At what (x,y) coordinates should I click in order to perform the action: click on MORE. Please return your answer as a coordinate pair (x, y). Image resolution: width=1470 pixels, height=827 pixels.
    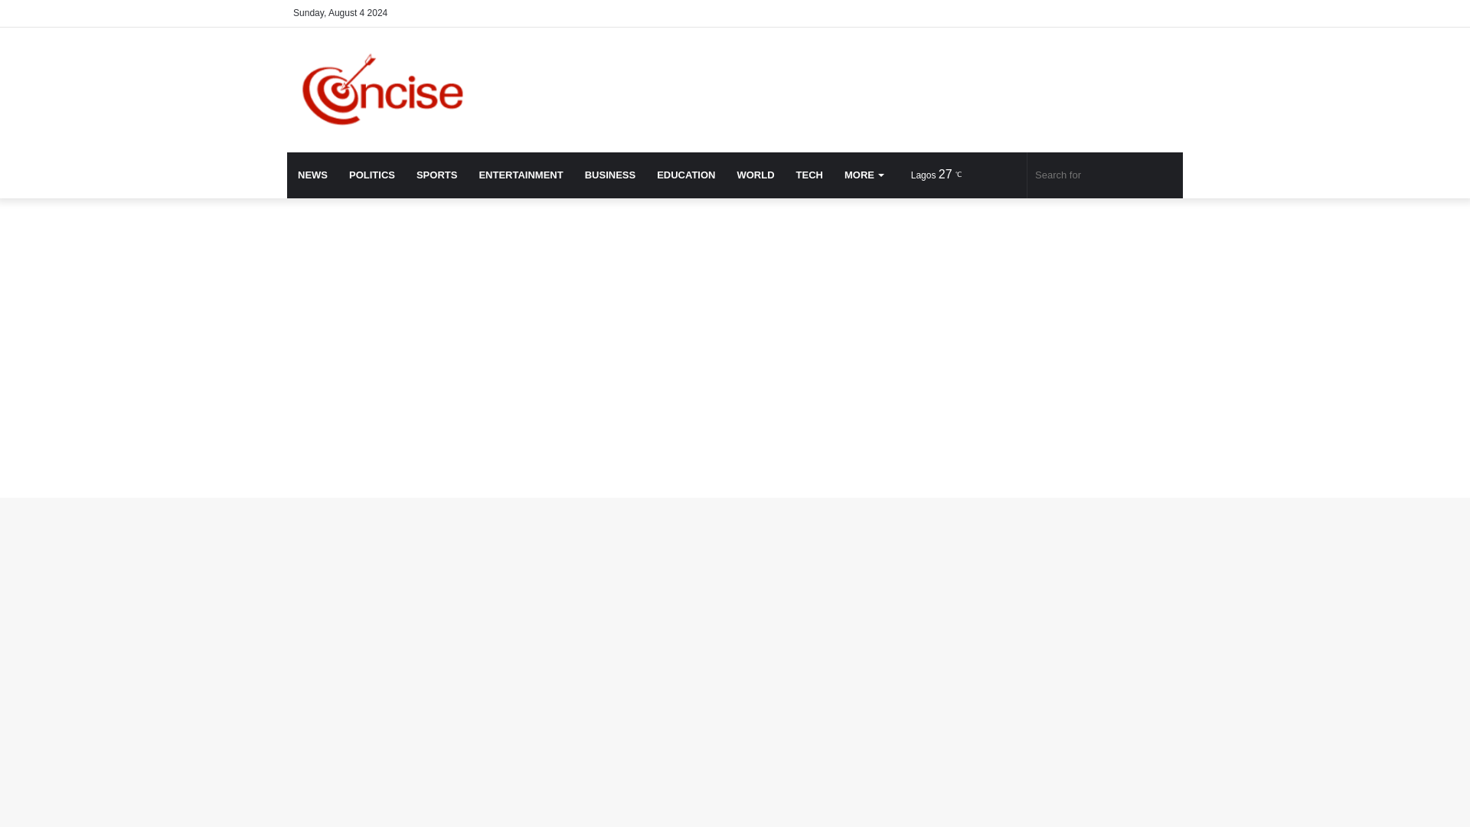
    Looking at the image, I should click on (864, 175).